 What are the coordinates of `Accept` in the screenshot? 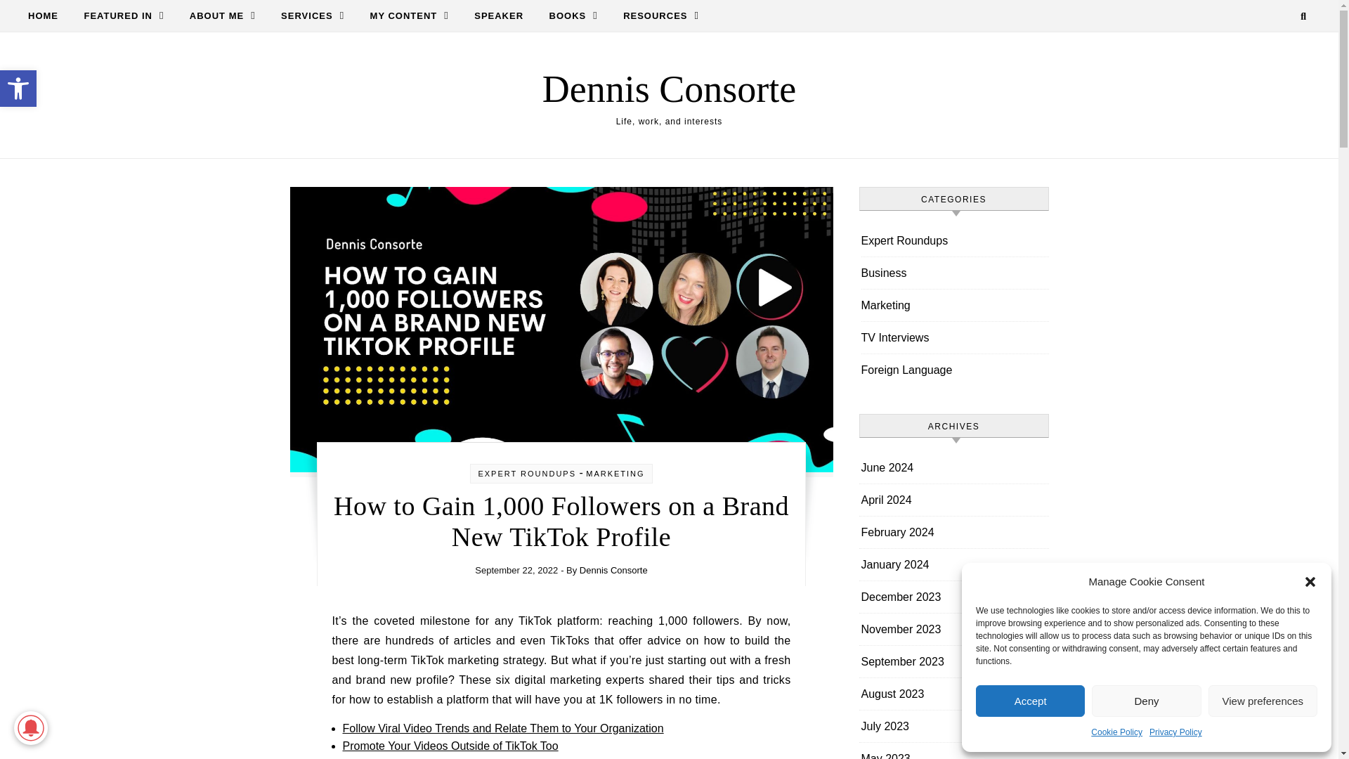 It's located at (1030, 701).